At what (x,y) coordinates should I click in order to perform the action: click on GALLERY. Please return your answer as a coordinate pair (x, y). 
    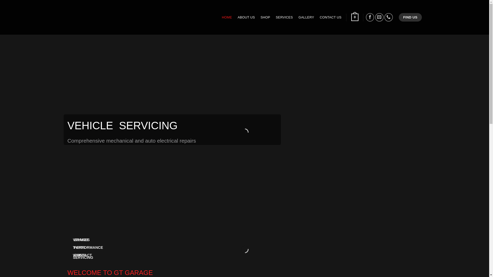
    Looking at the image, I should click on (307, 17).